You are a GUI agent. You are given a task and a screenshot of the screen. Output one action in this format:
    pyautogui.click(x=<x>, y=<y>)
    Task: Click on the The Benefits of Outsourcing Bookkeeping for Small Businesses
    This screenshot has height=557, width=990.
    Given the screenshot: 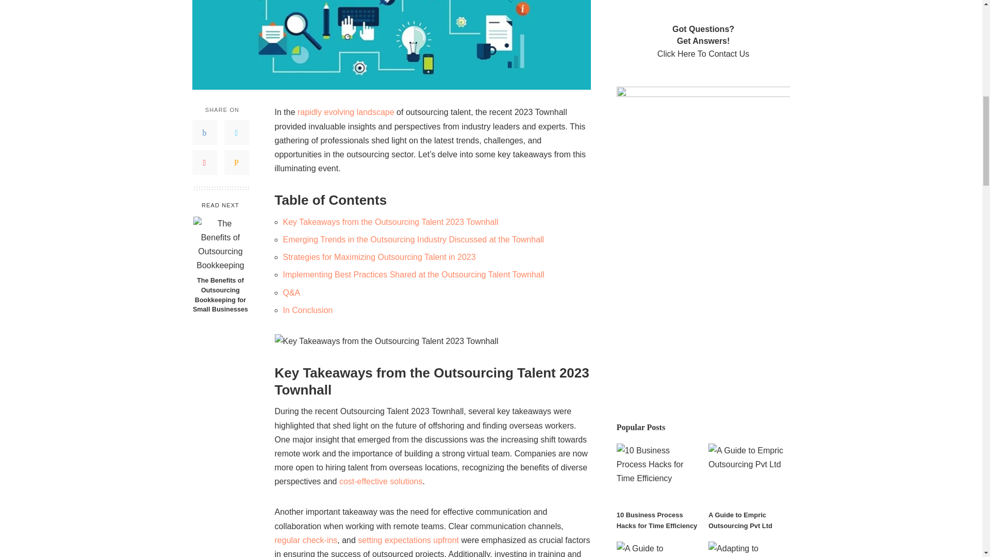 What is the action you would take?
    pyautogui.click(x=220, y=295)
    